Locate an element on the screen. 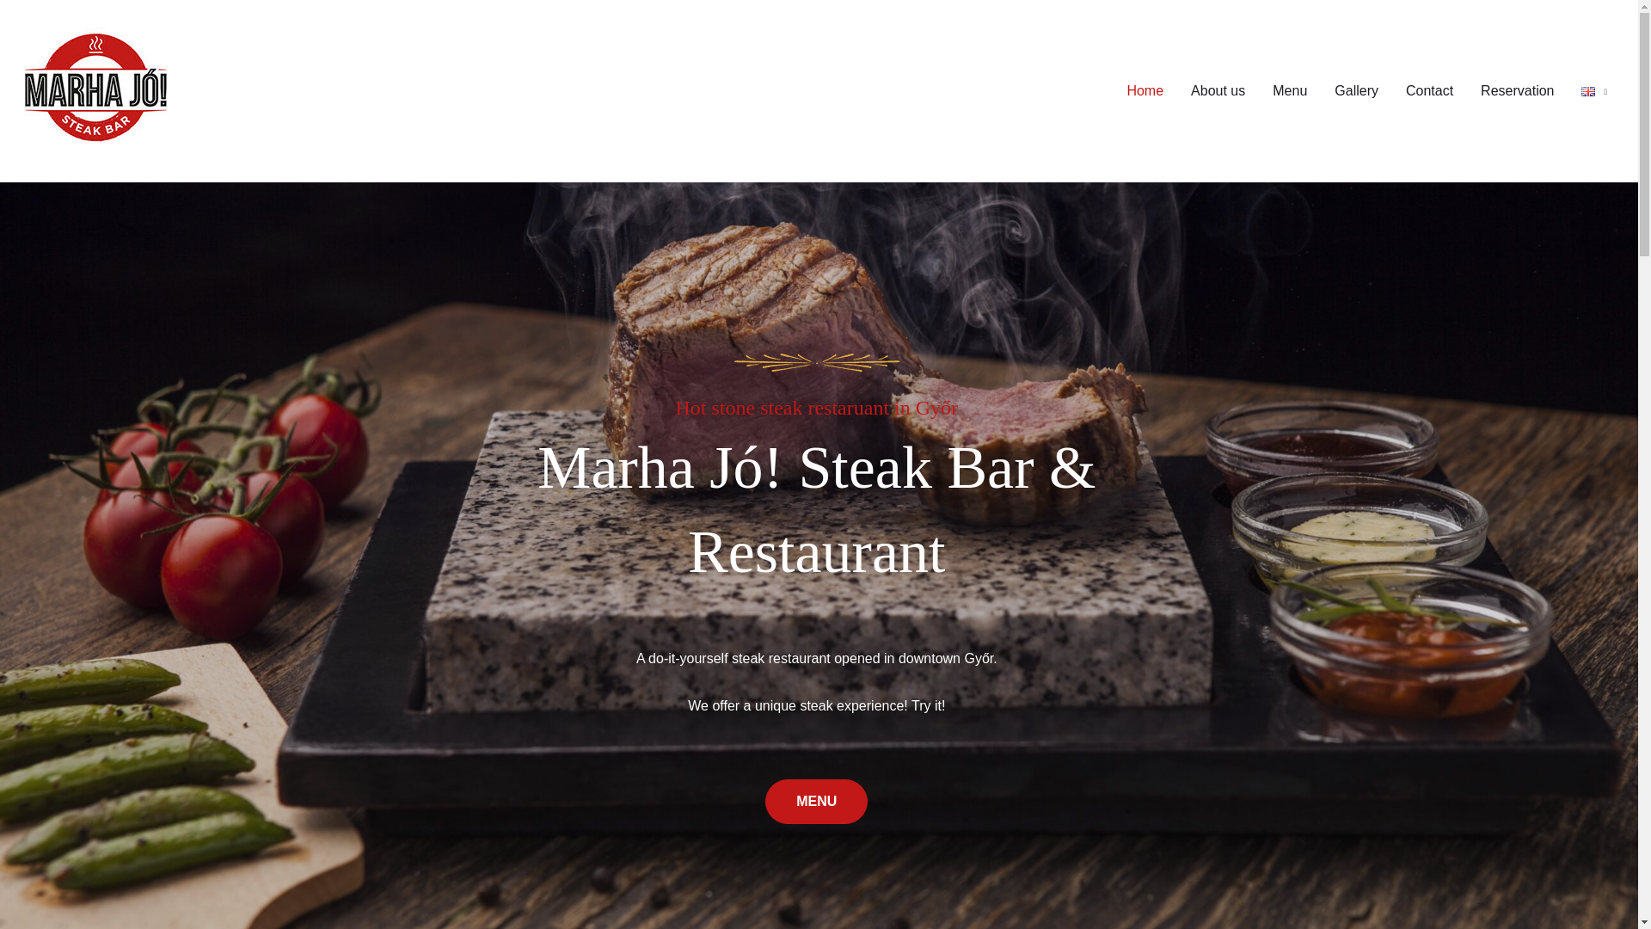 Image resolution: width=1651 pixels, height=929 pixels. Gallery is located at coordinates (1356, 91).